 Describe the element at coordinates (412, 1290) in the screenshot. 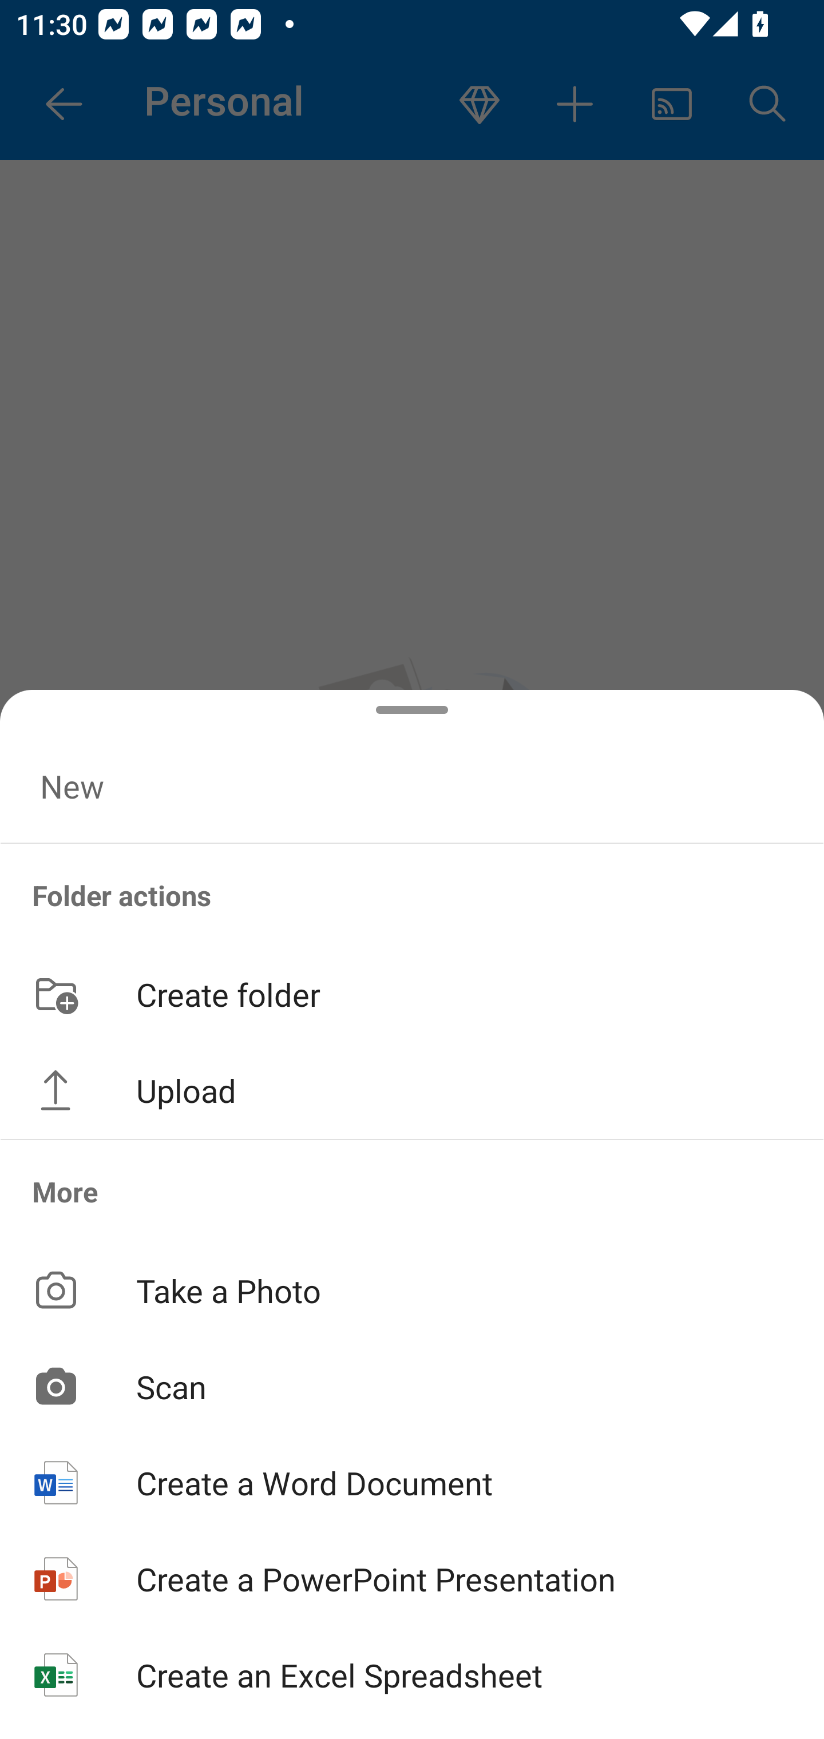

I see `Take a Photo button Take a Photo` at that location.